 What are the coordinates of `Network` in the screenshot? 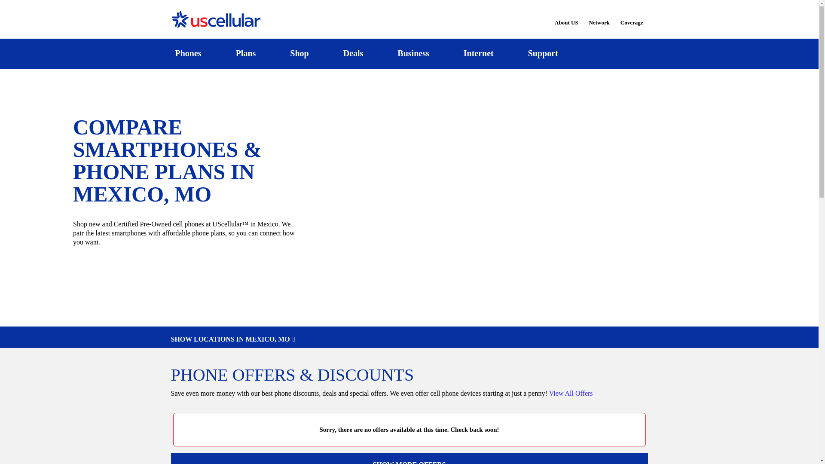 It's located at (599, 17).